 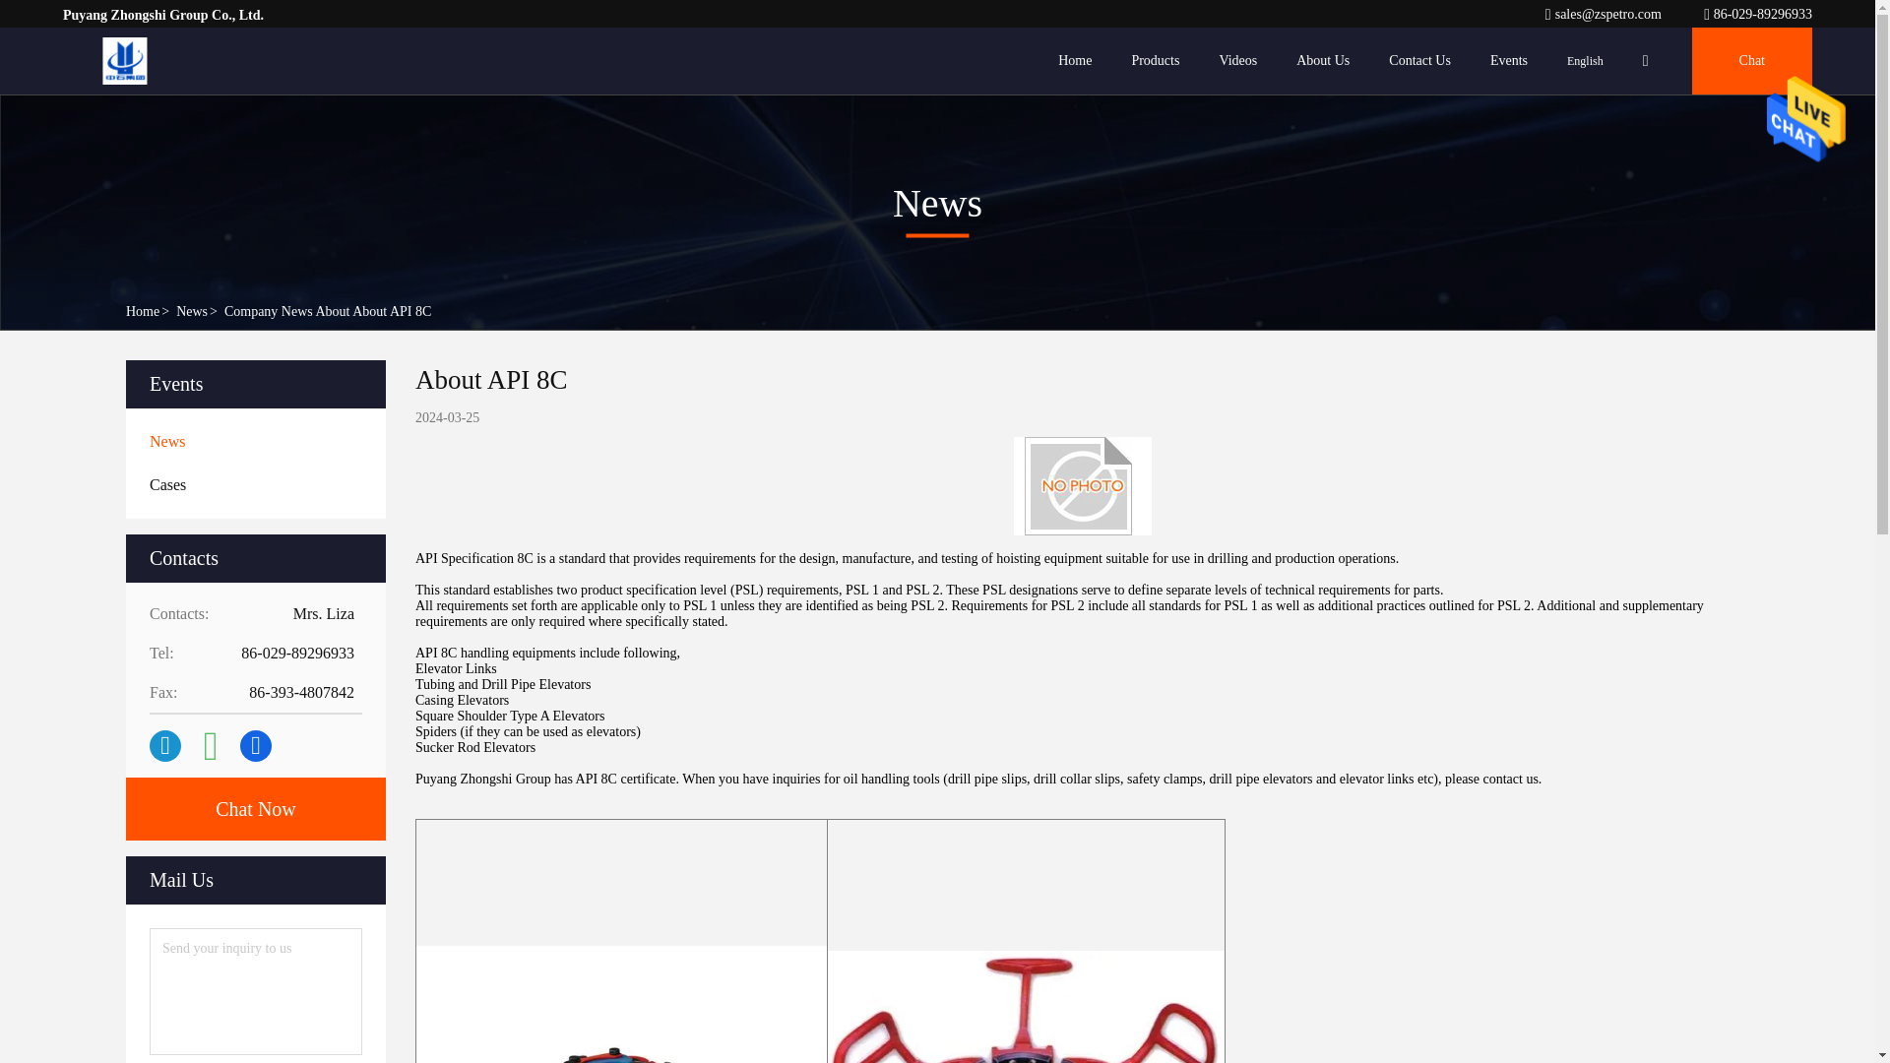 I want to click on Contact Us, so click(x=1419, y=61).